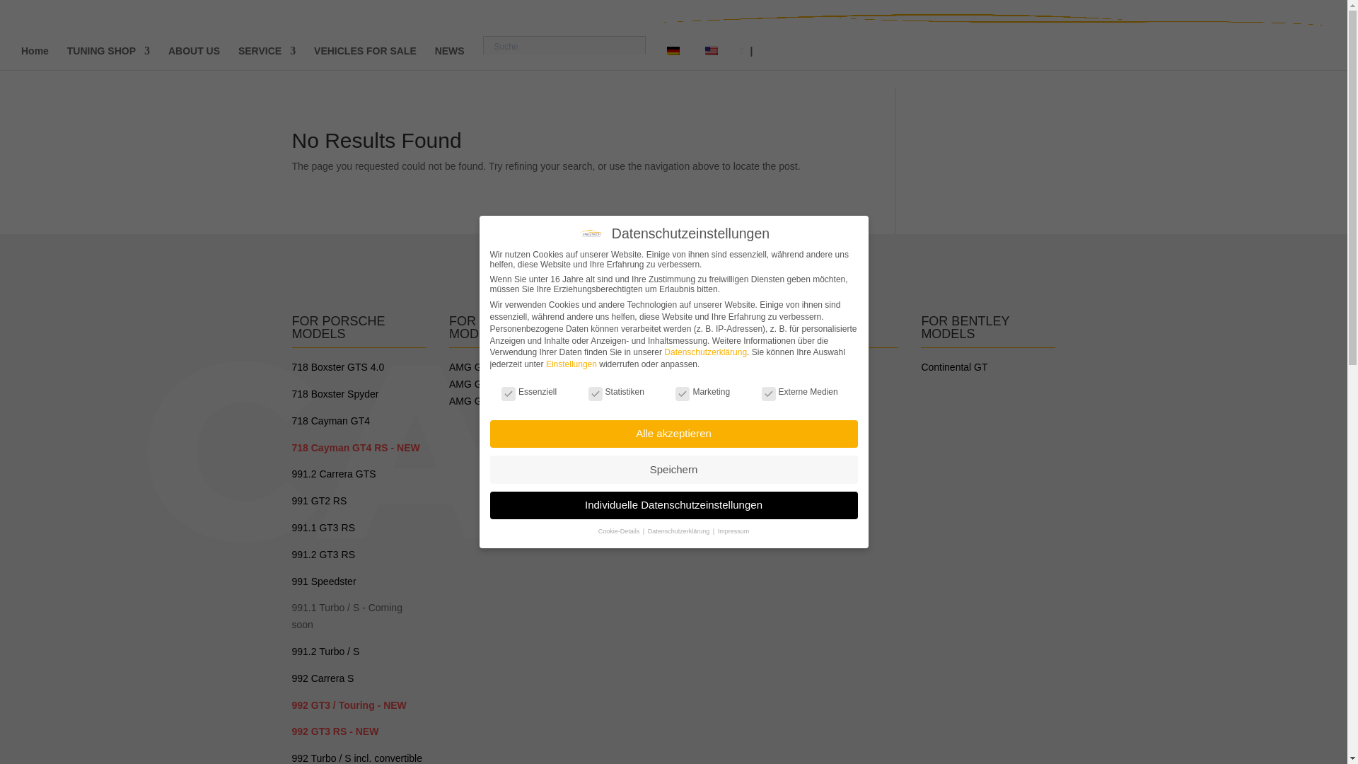 The image size is (1358, 764). Describe the element at coordinates (194, 58) in the screenshot. I see `ABOUT US` at that location.